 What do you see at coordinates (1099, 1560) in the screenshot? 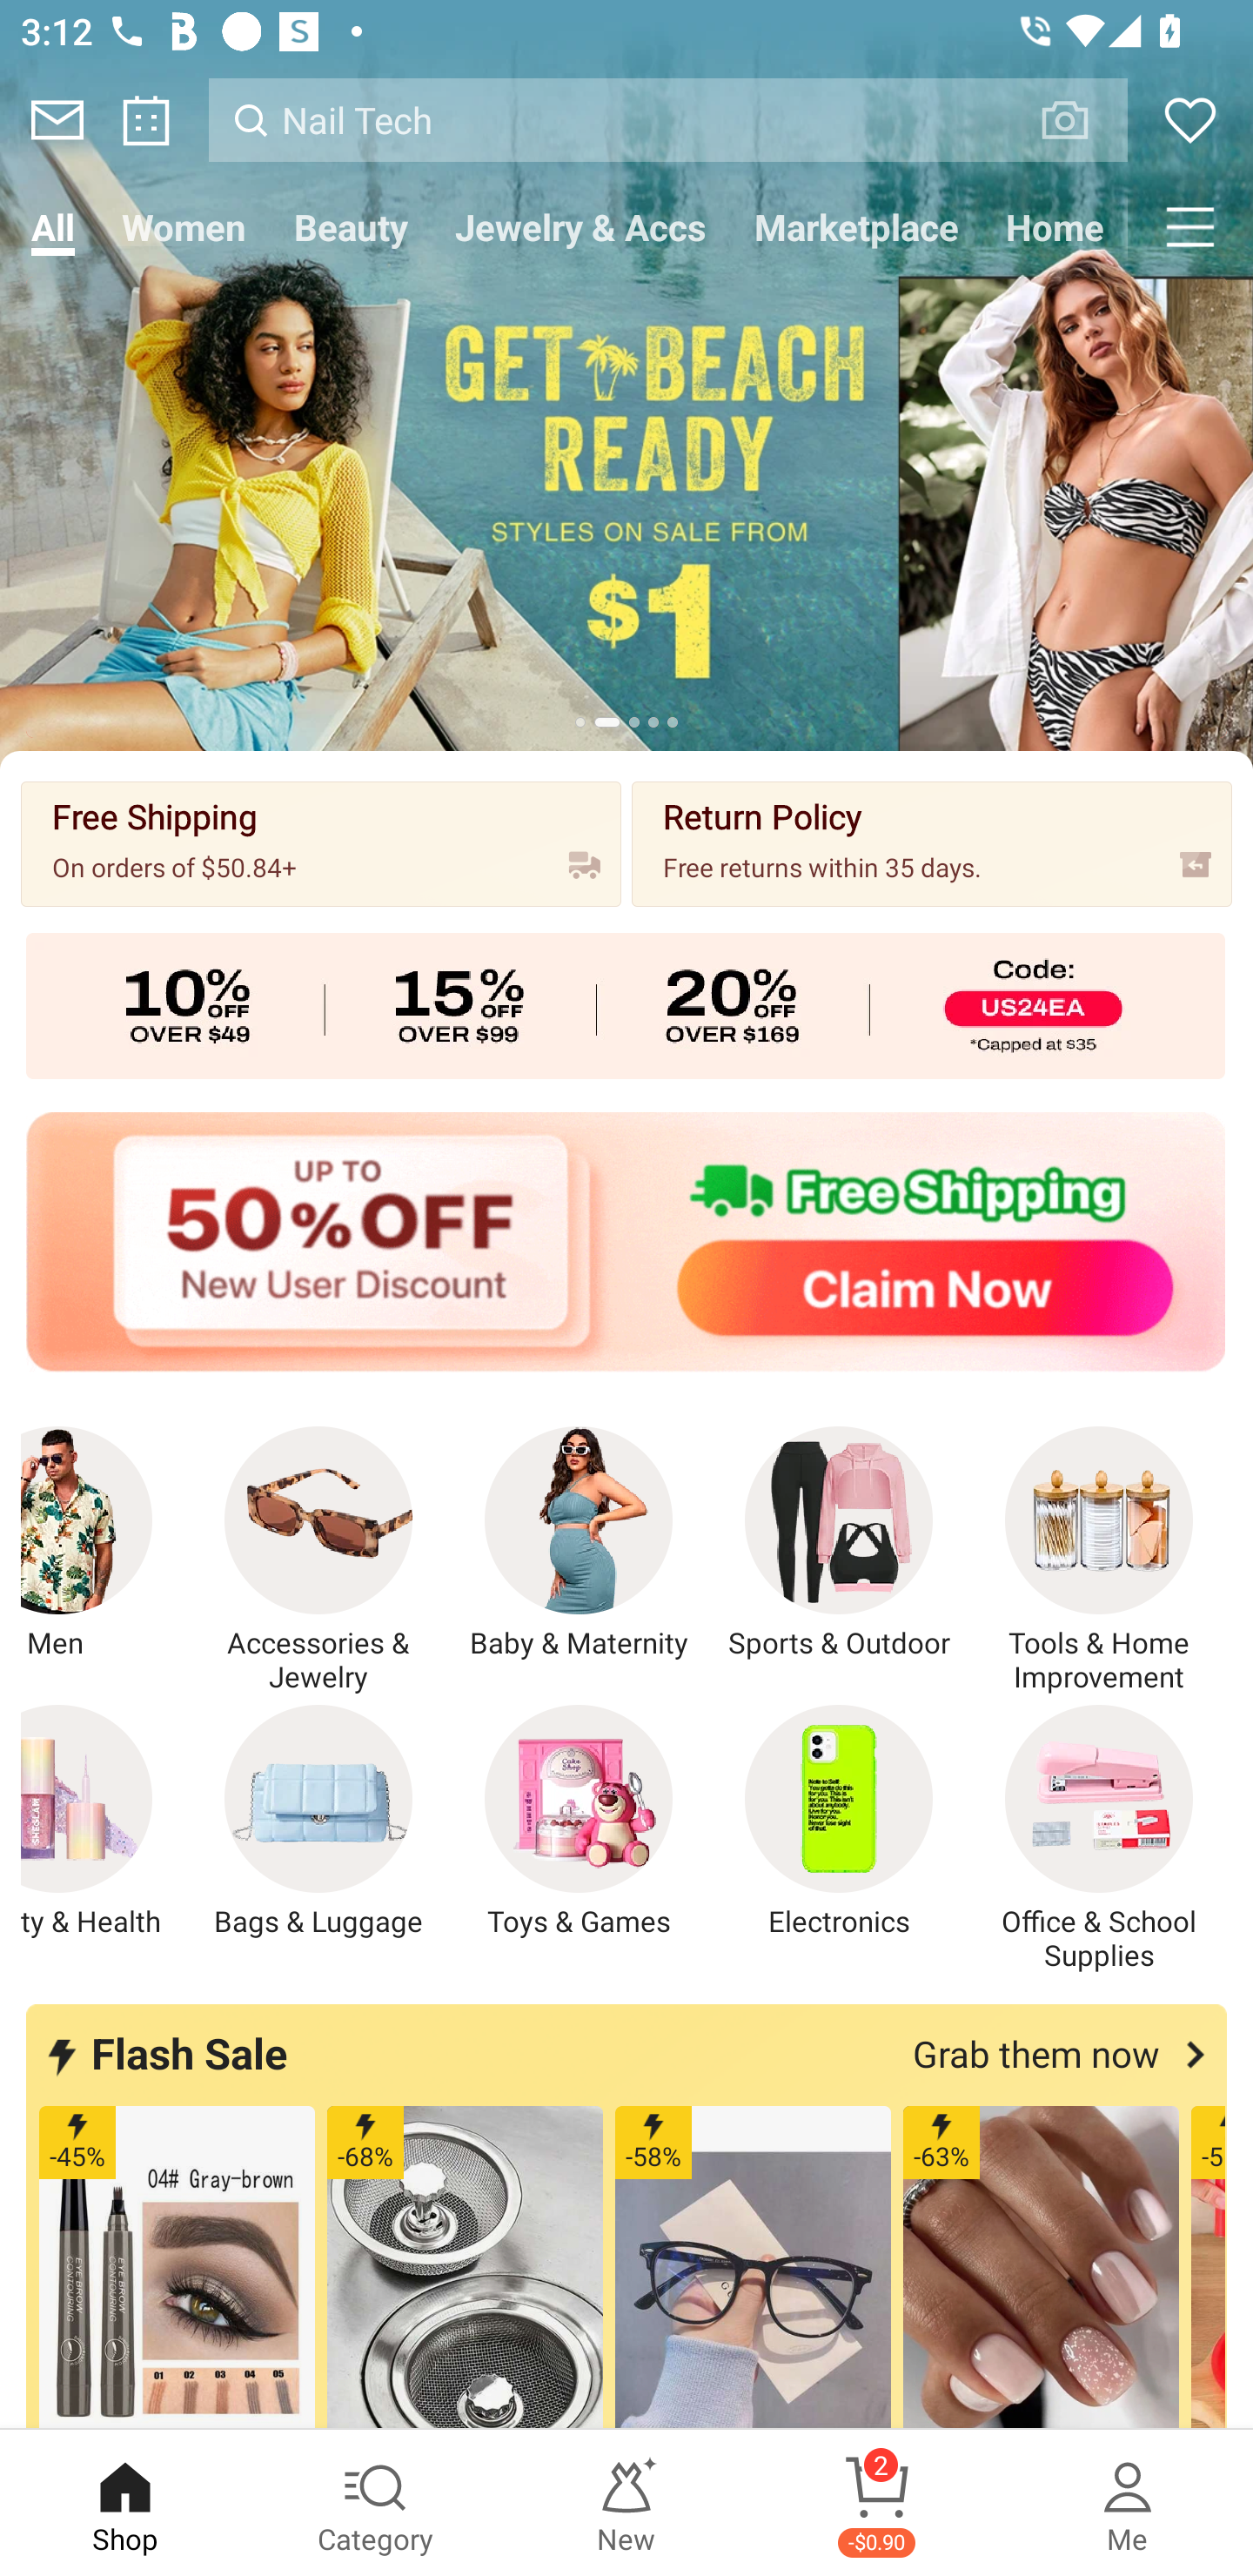
I see `Tools & Home Improvement` at bounding box center [1099, 1560].